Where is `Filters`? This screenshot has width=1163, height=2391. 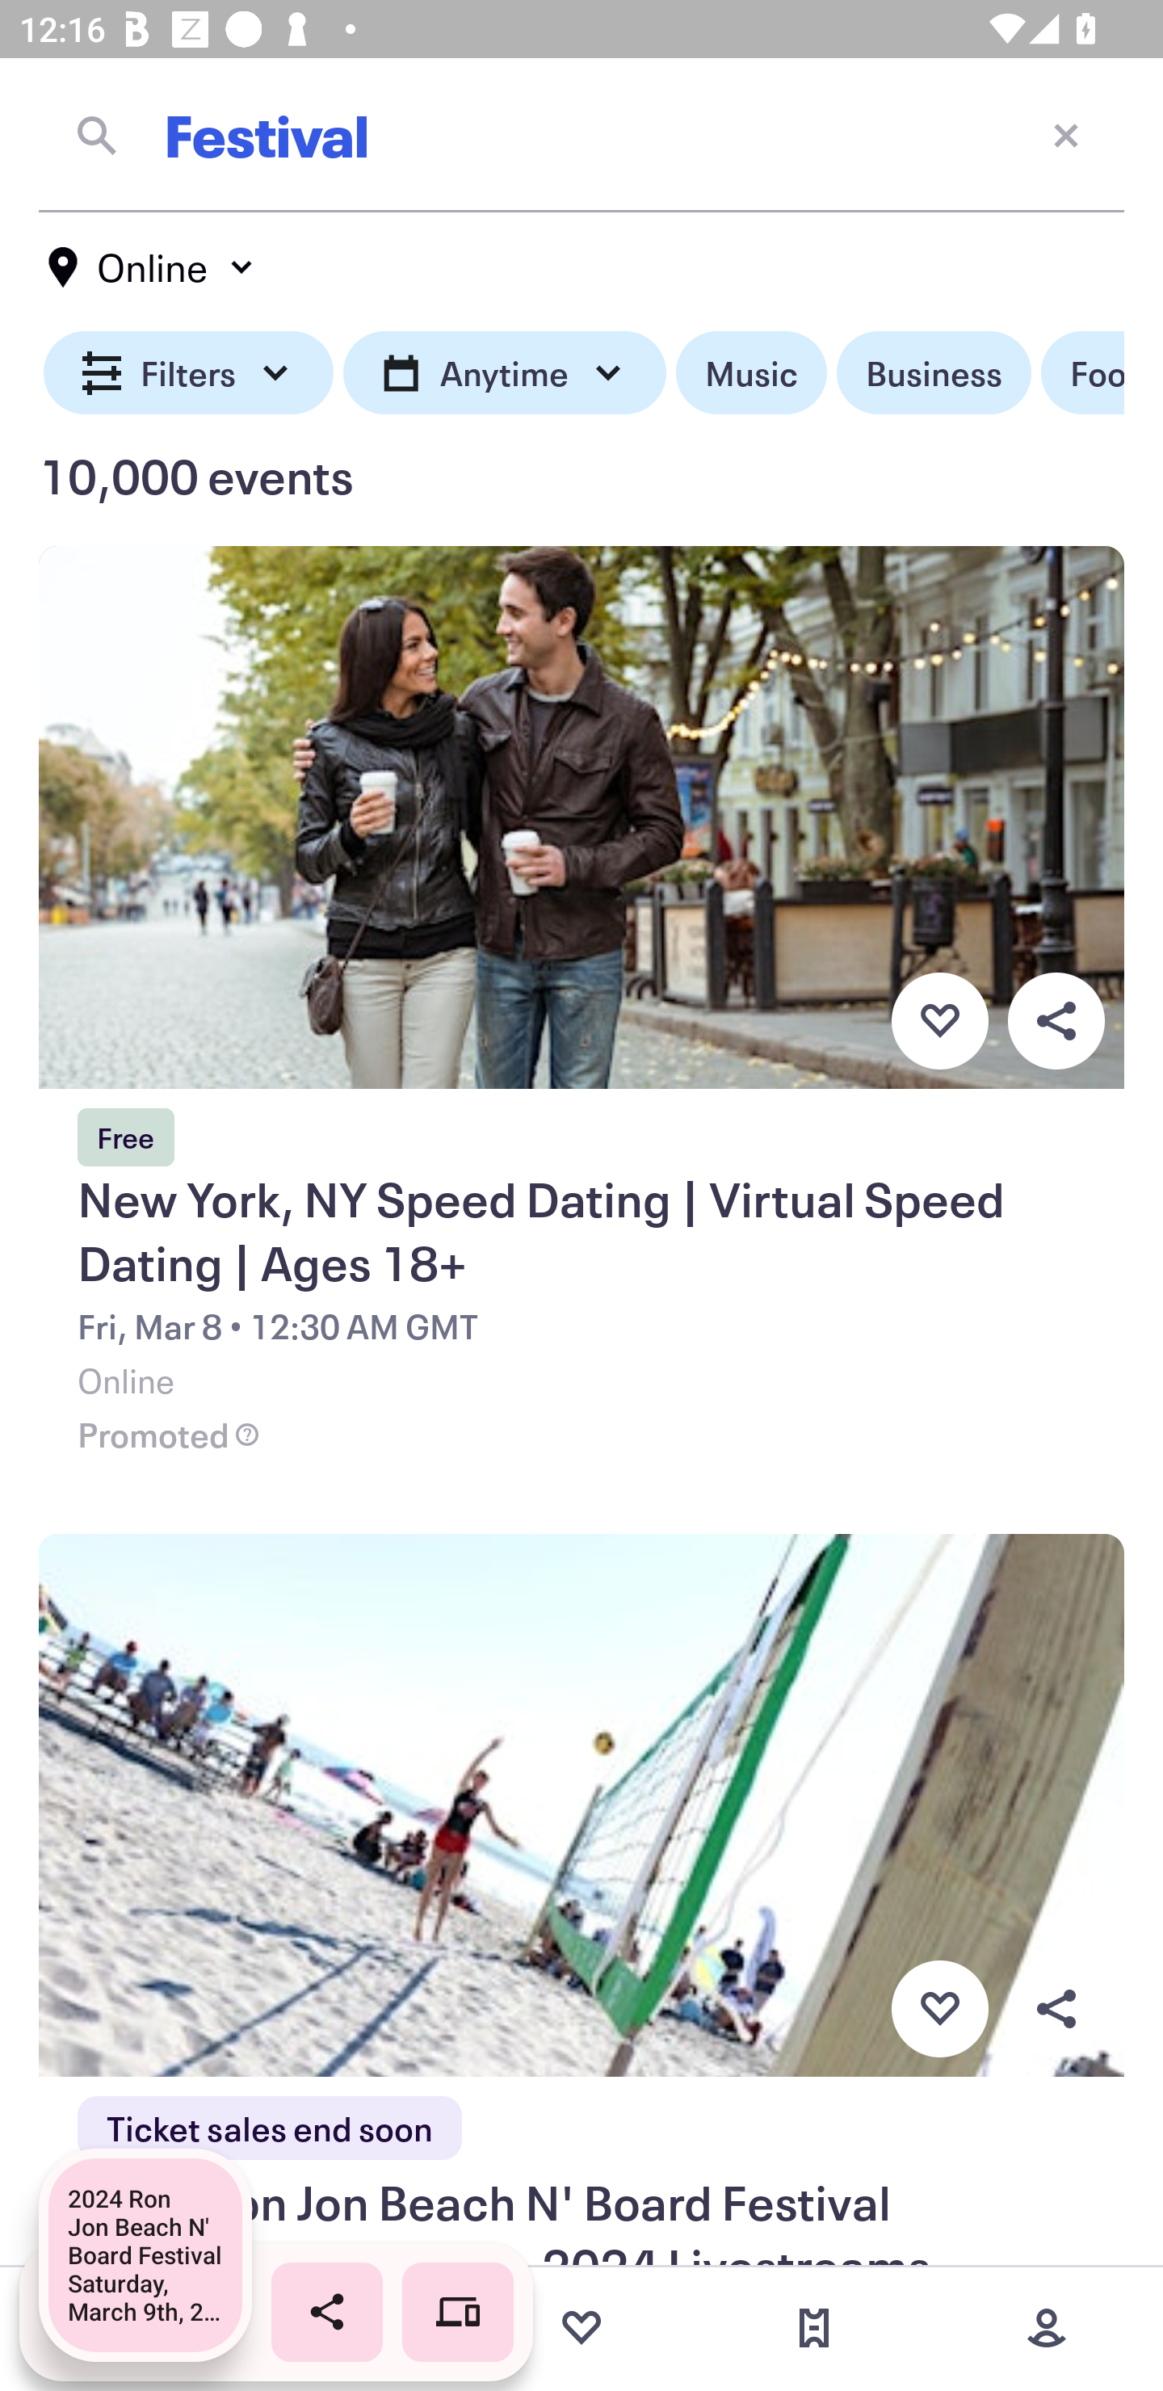
Filters is located at coordinates (189, 373).